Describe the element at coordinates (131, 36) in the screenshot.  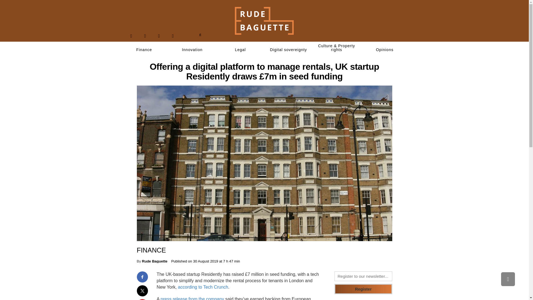
I see `Facebook` at that location.